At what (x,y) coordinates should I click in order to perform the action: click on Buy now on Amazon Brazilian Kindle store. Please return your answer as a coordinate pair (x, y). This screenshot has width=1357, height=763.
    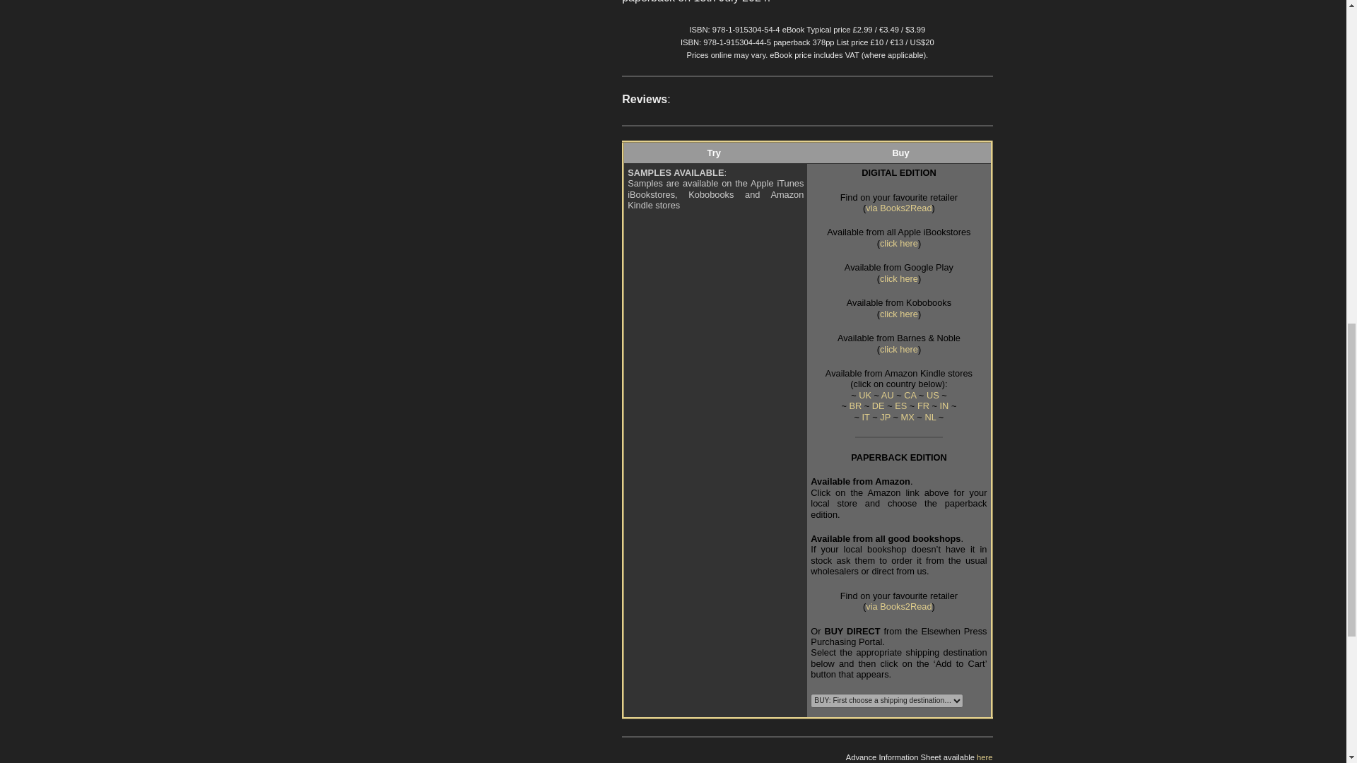
    Looking at the image, I should click on (855, 406).